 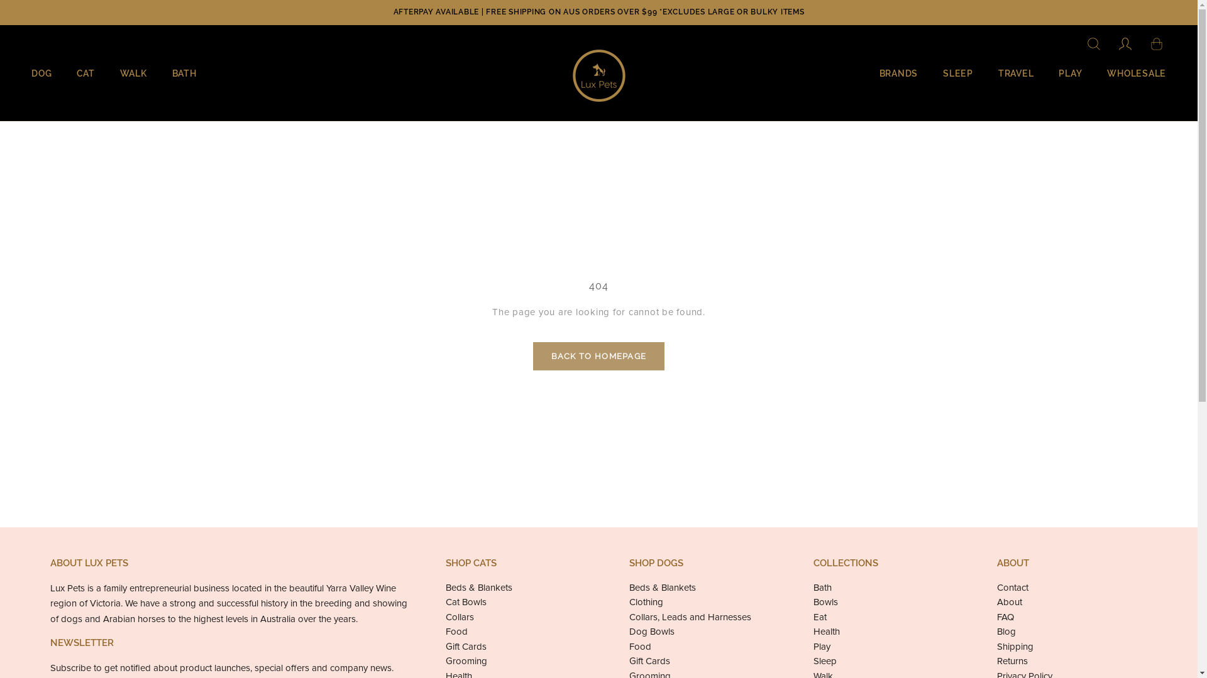 What do you see at coordinates (704, 603) in the screenshot?
I see `Clothing` at bounding box center [704, 603].